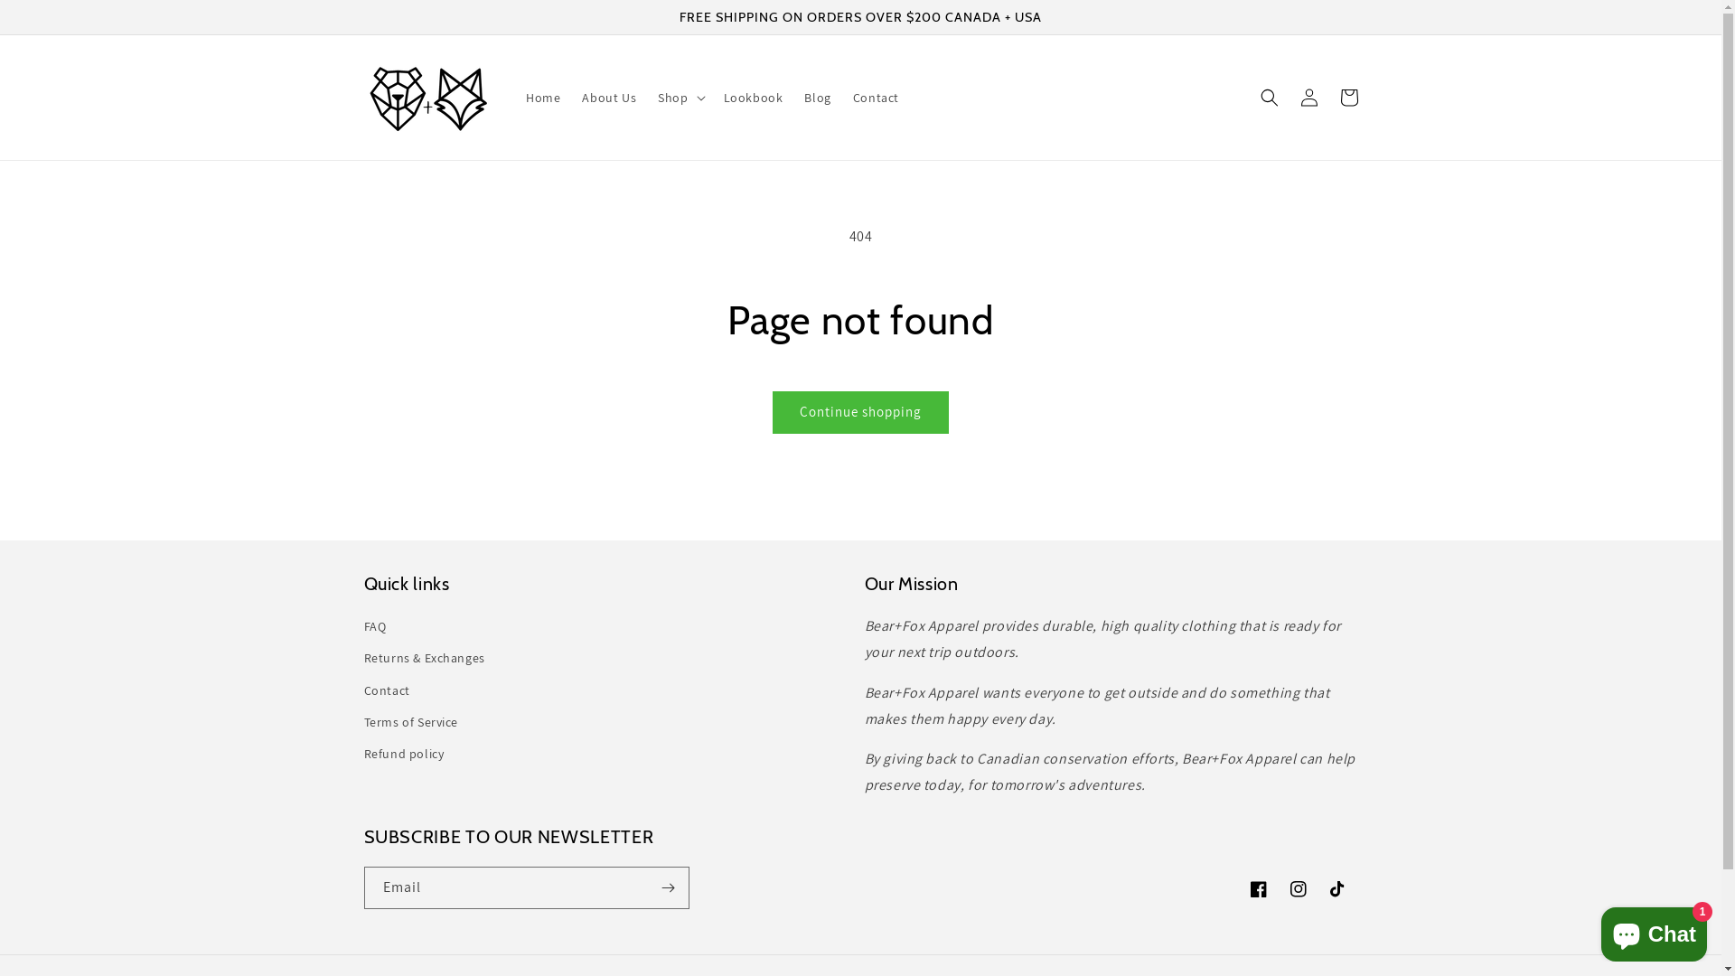  I want to click on Contact, so click(877, 98).